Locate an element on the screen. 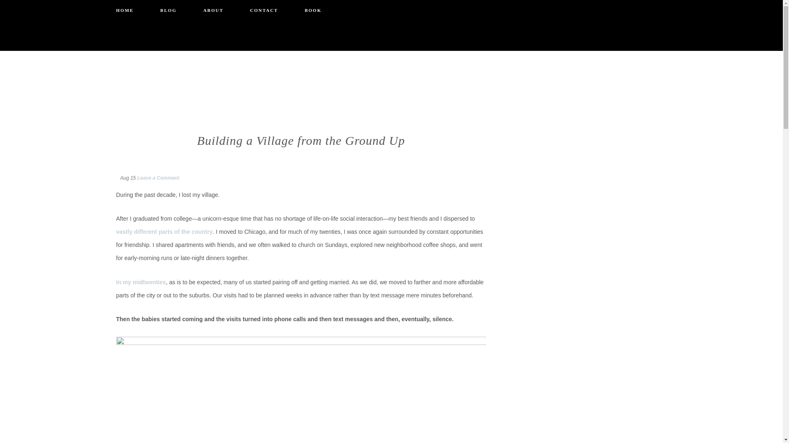  ABOUT is located at coordinates (213, 10).